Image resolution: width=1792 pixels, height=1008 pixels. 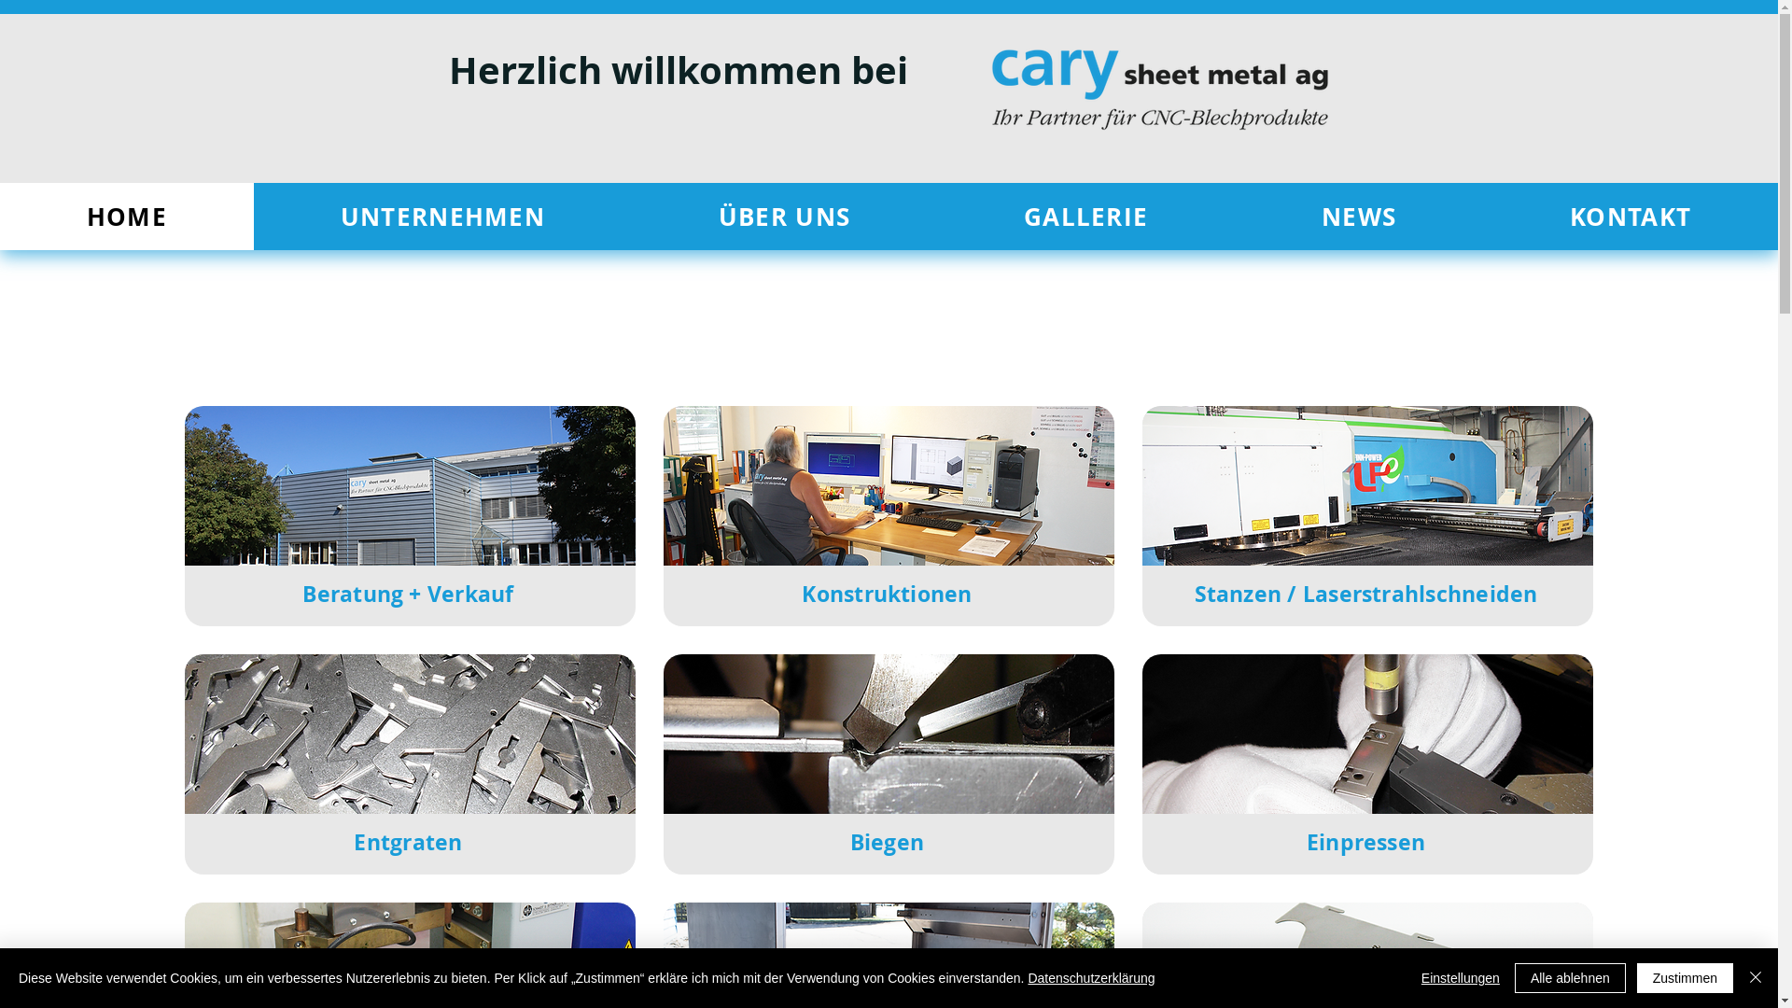 What do you see at coordinates (1686, 978) in the screenshot?
I see `Zustimmen` at bounding box center [1686, 978].